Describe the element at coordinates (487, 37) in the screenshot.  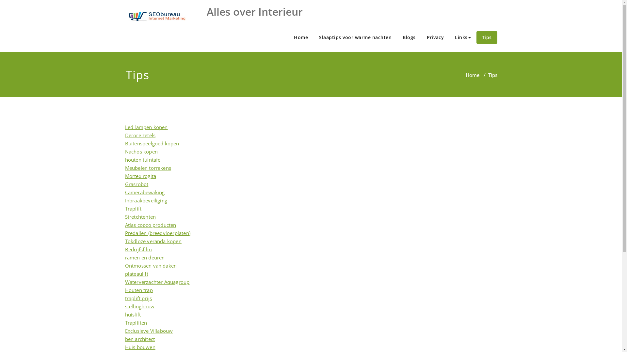
I see `Tips` at that location.